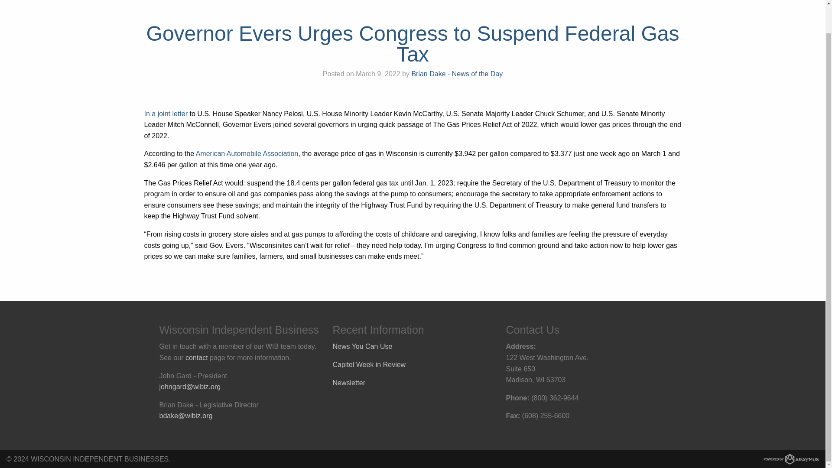  I want to click on Newsletter, so click(349, 382).